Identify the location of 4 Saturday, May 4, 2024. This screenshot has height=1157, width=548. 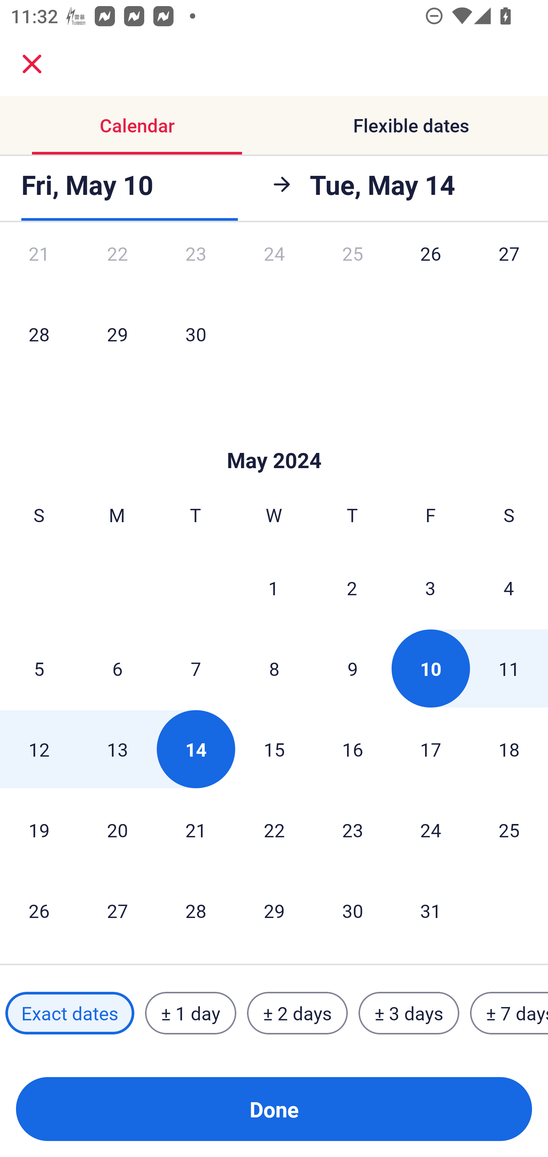
(509, 588).